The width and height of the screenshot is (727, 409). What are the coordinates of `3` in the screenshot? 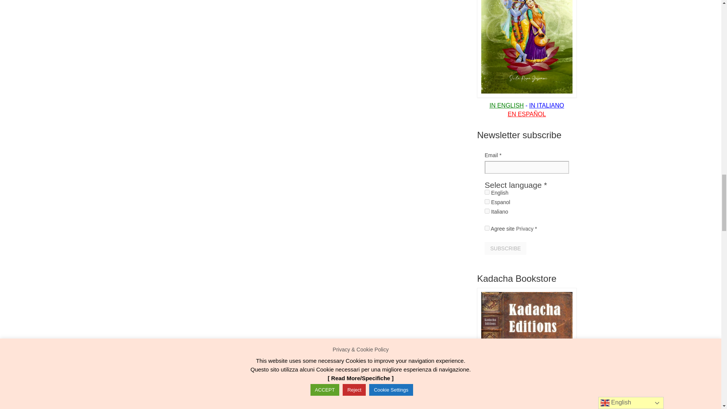 It's located at (487, 192).